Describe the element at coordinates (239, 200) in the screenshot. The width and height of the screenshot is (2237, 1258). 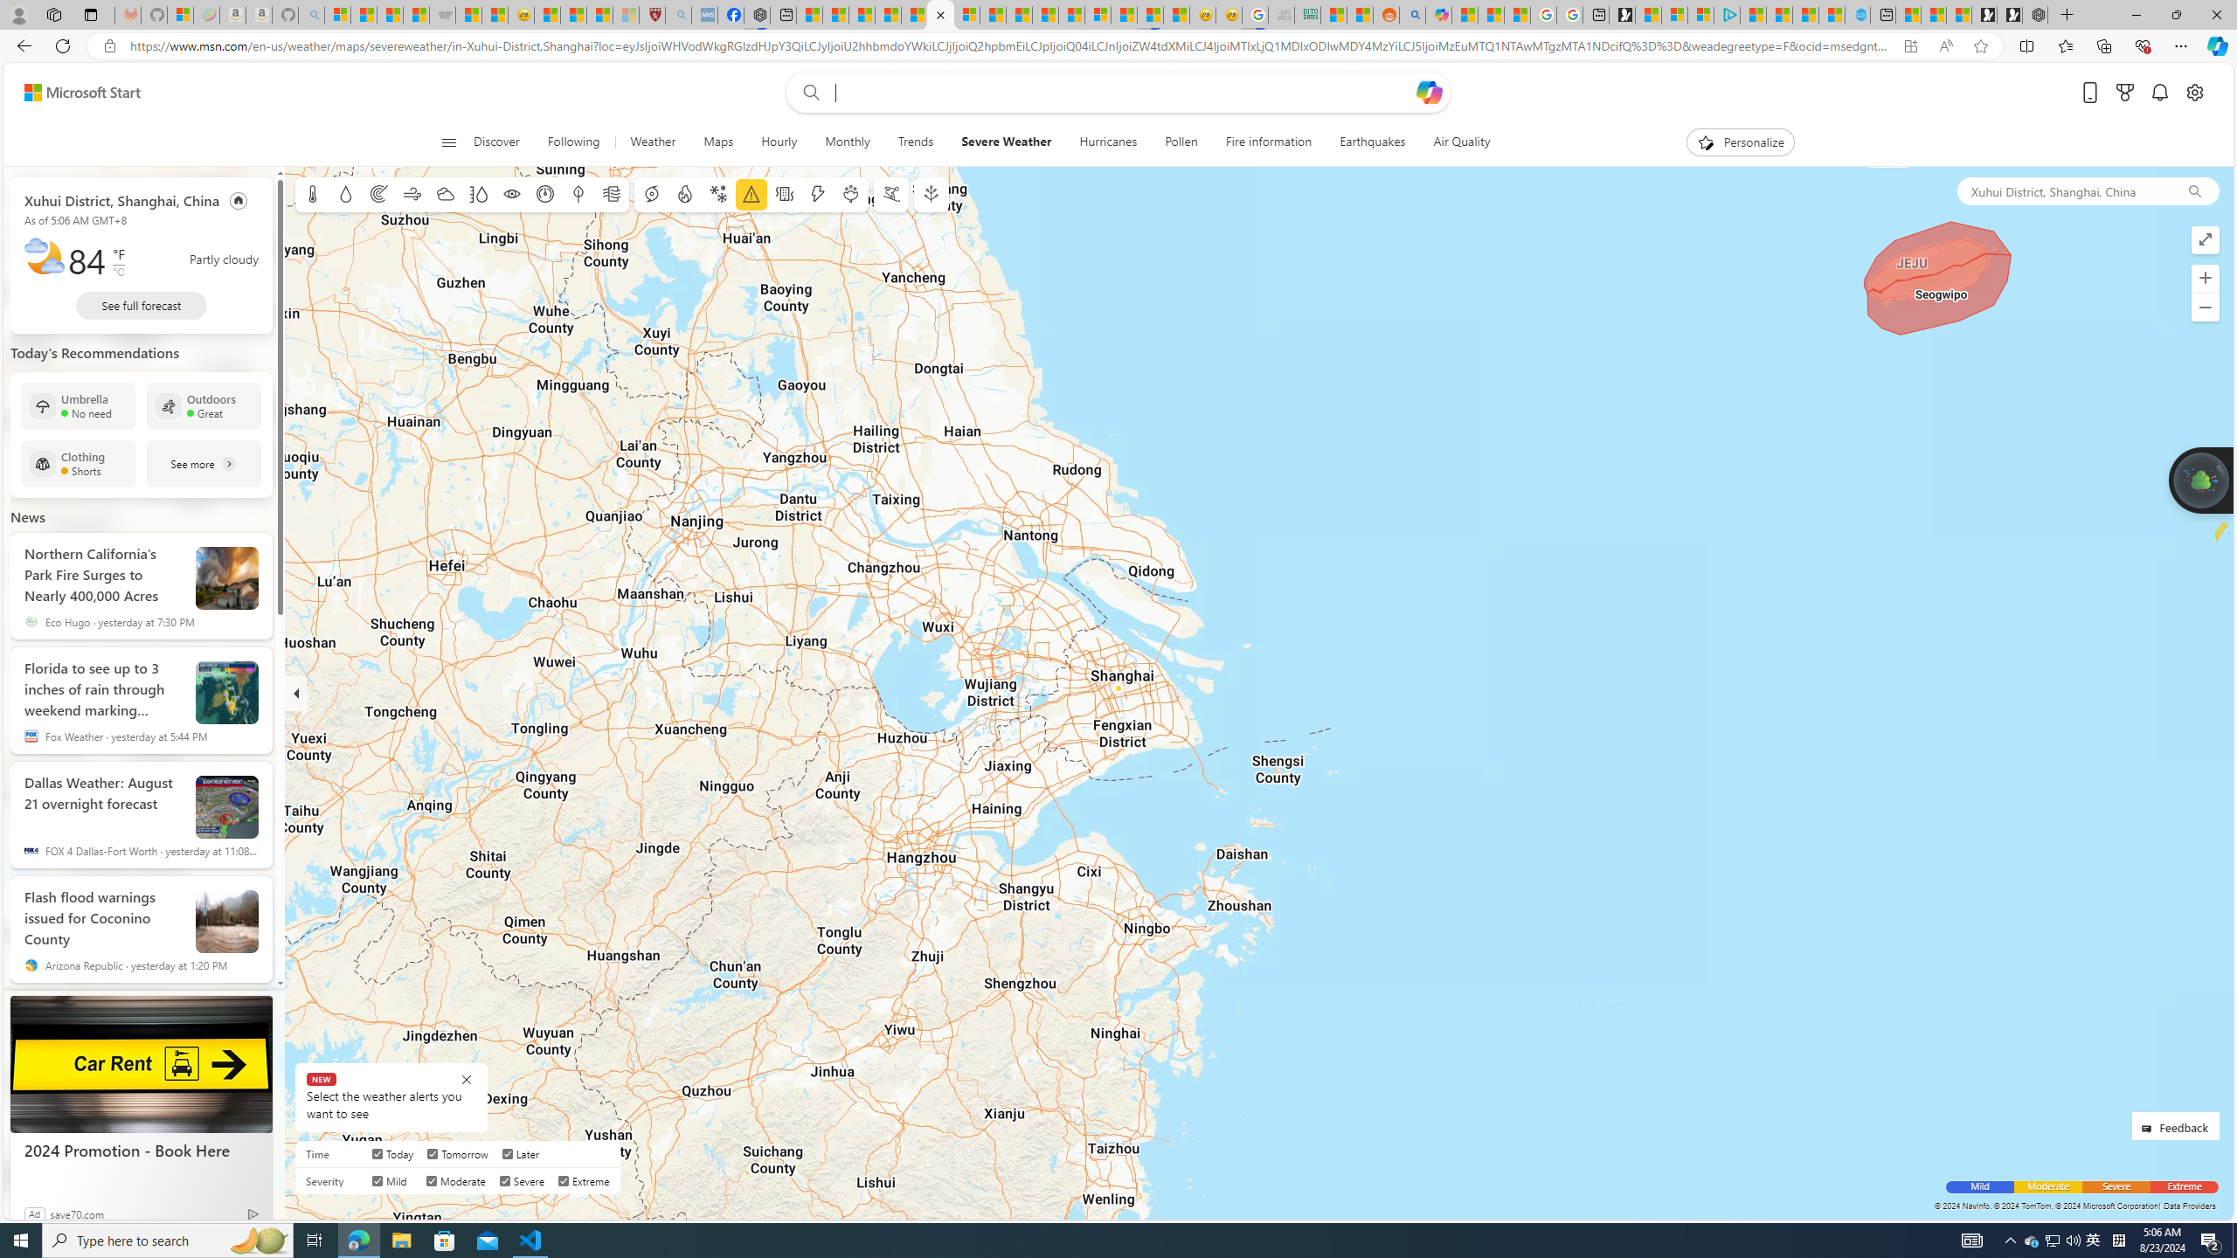
I see `Set as primary location` at that location.